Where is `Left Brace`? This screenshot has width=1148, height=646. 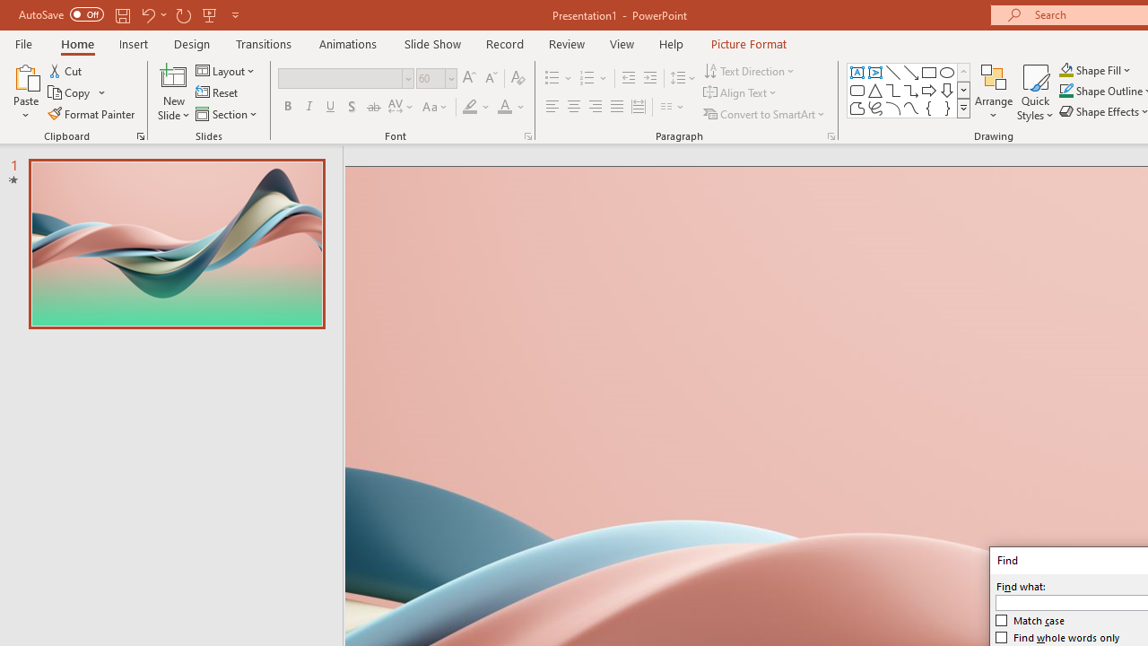 Left Brace is located at coordinates (929, 108).